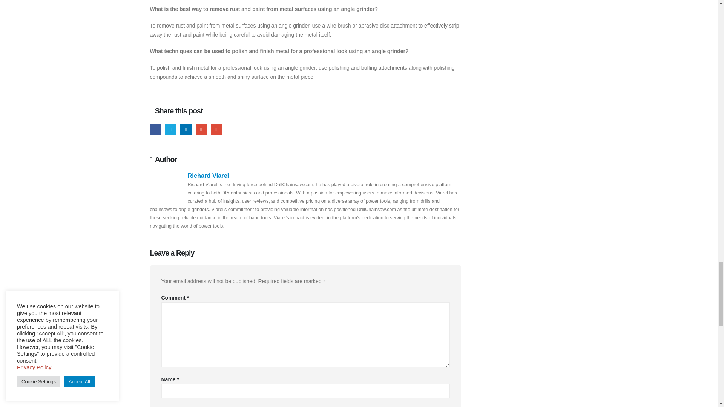 Image resolution: width=724 pixels, height=407 pixels. I want to click on Twitter, so click(170, 130).